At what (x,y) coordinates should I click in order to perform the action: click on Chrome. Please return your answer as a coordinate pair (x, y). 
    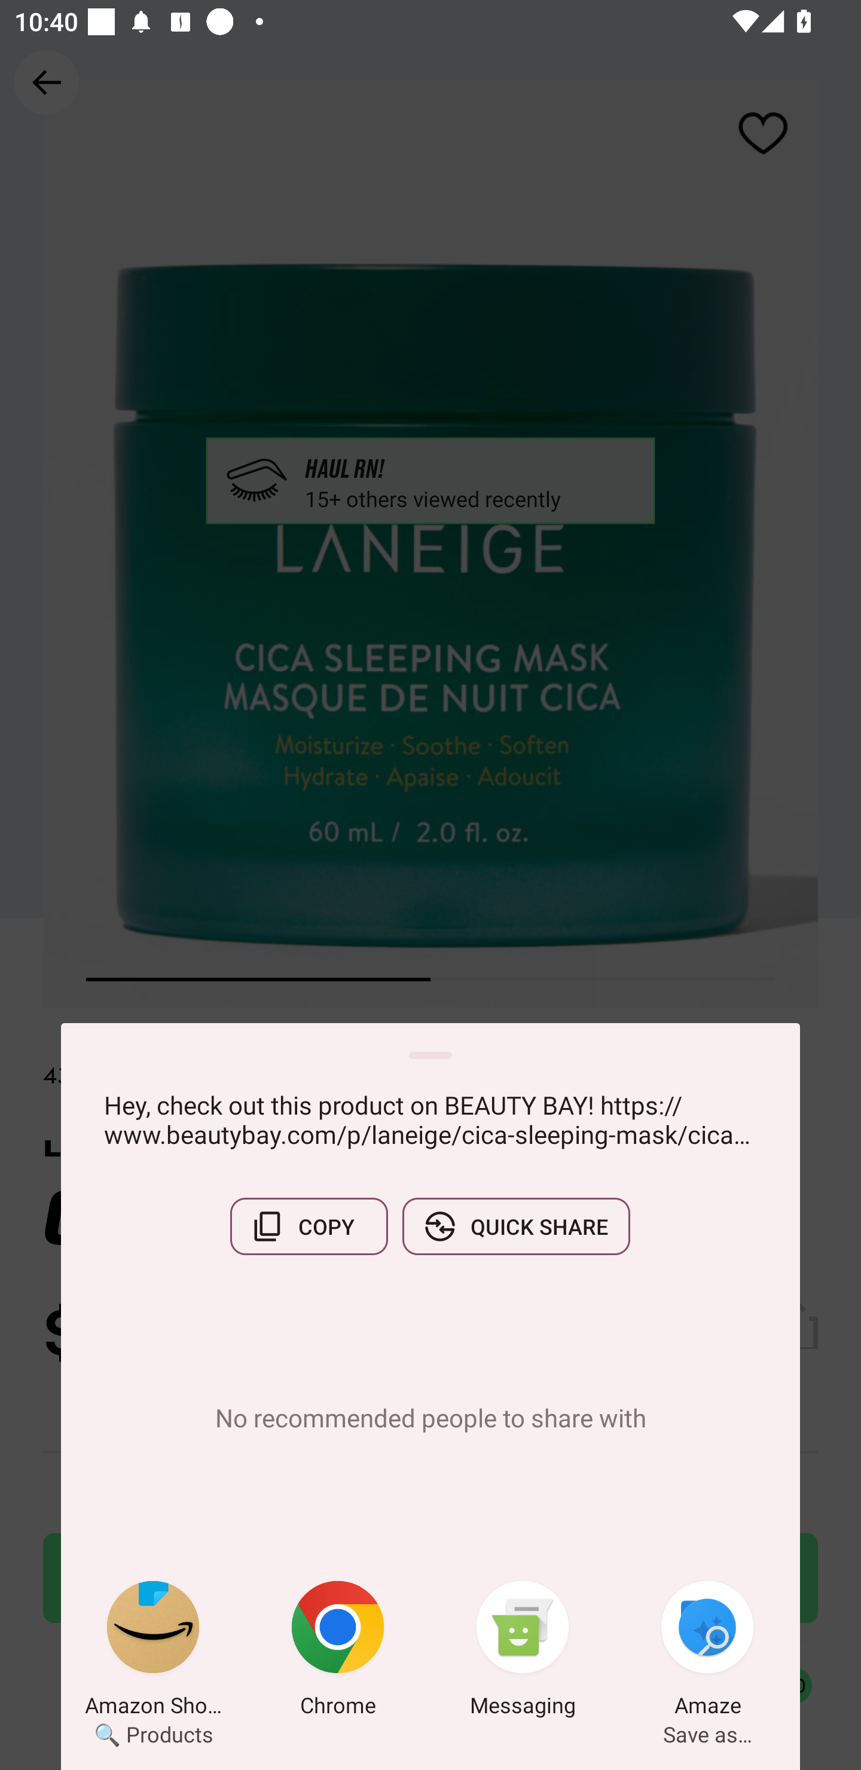
    Looking at the image, I should click on (338, 1652).